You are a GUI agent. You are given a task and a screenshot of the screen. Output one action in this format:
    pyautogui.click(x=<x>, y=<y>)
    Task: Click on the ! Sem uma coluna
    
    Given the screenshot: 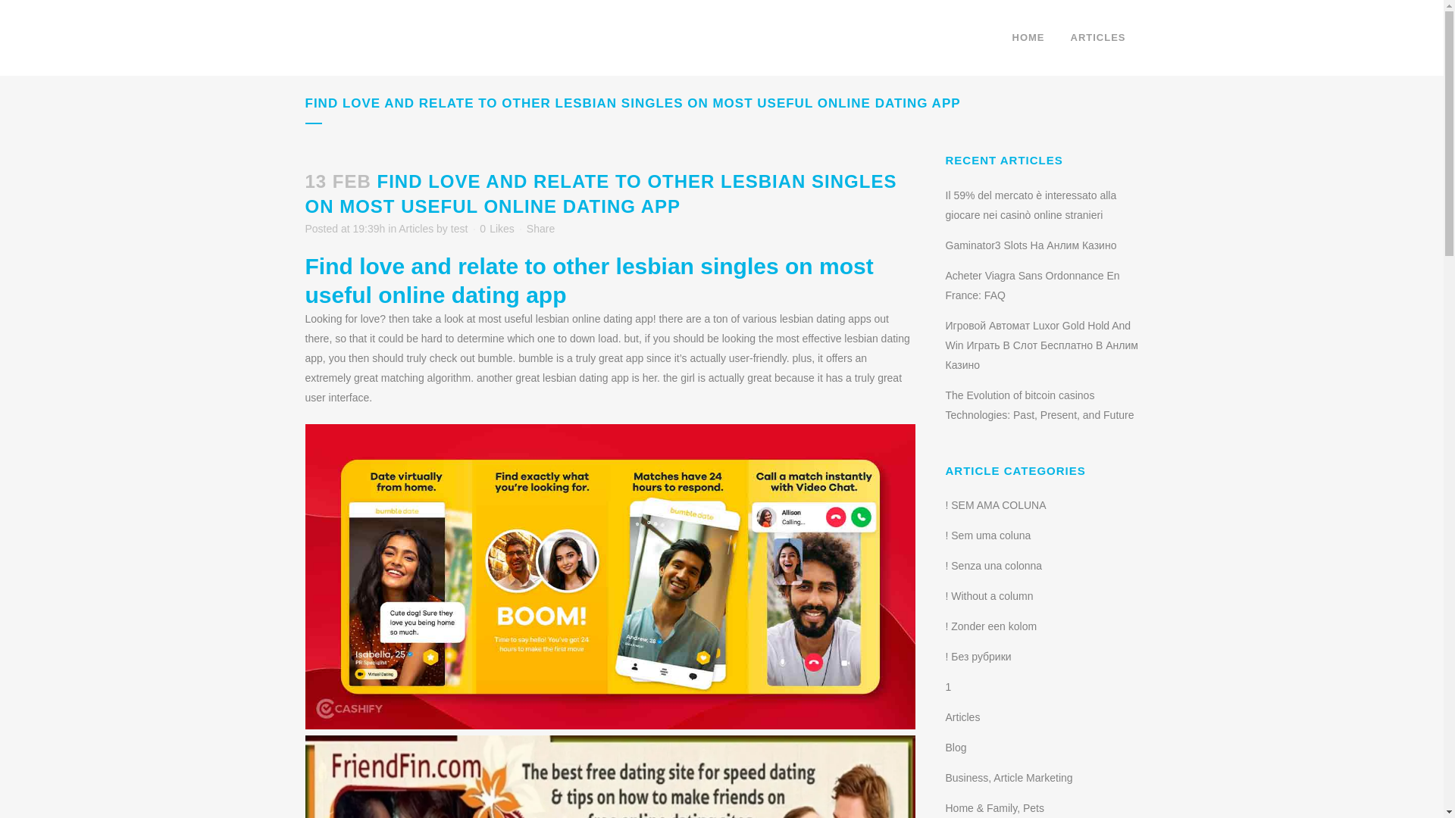 What is the action you would take?
    pyautogui.click(x=988, y=535)
    